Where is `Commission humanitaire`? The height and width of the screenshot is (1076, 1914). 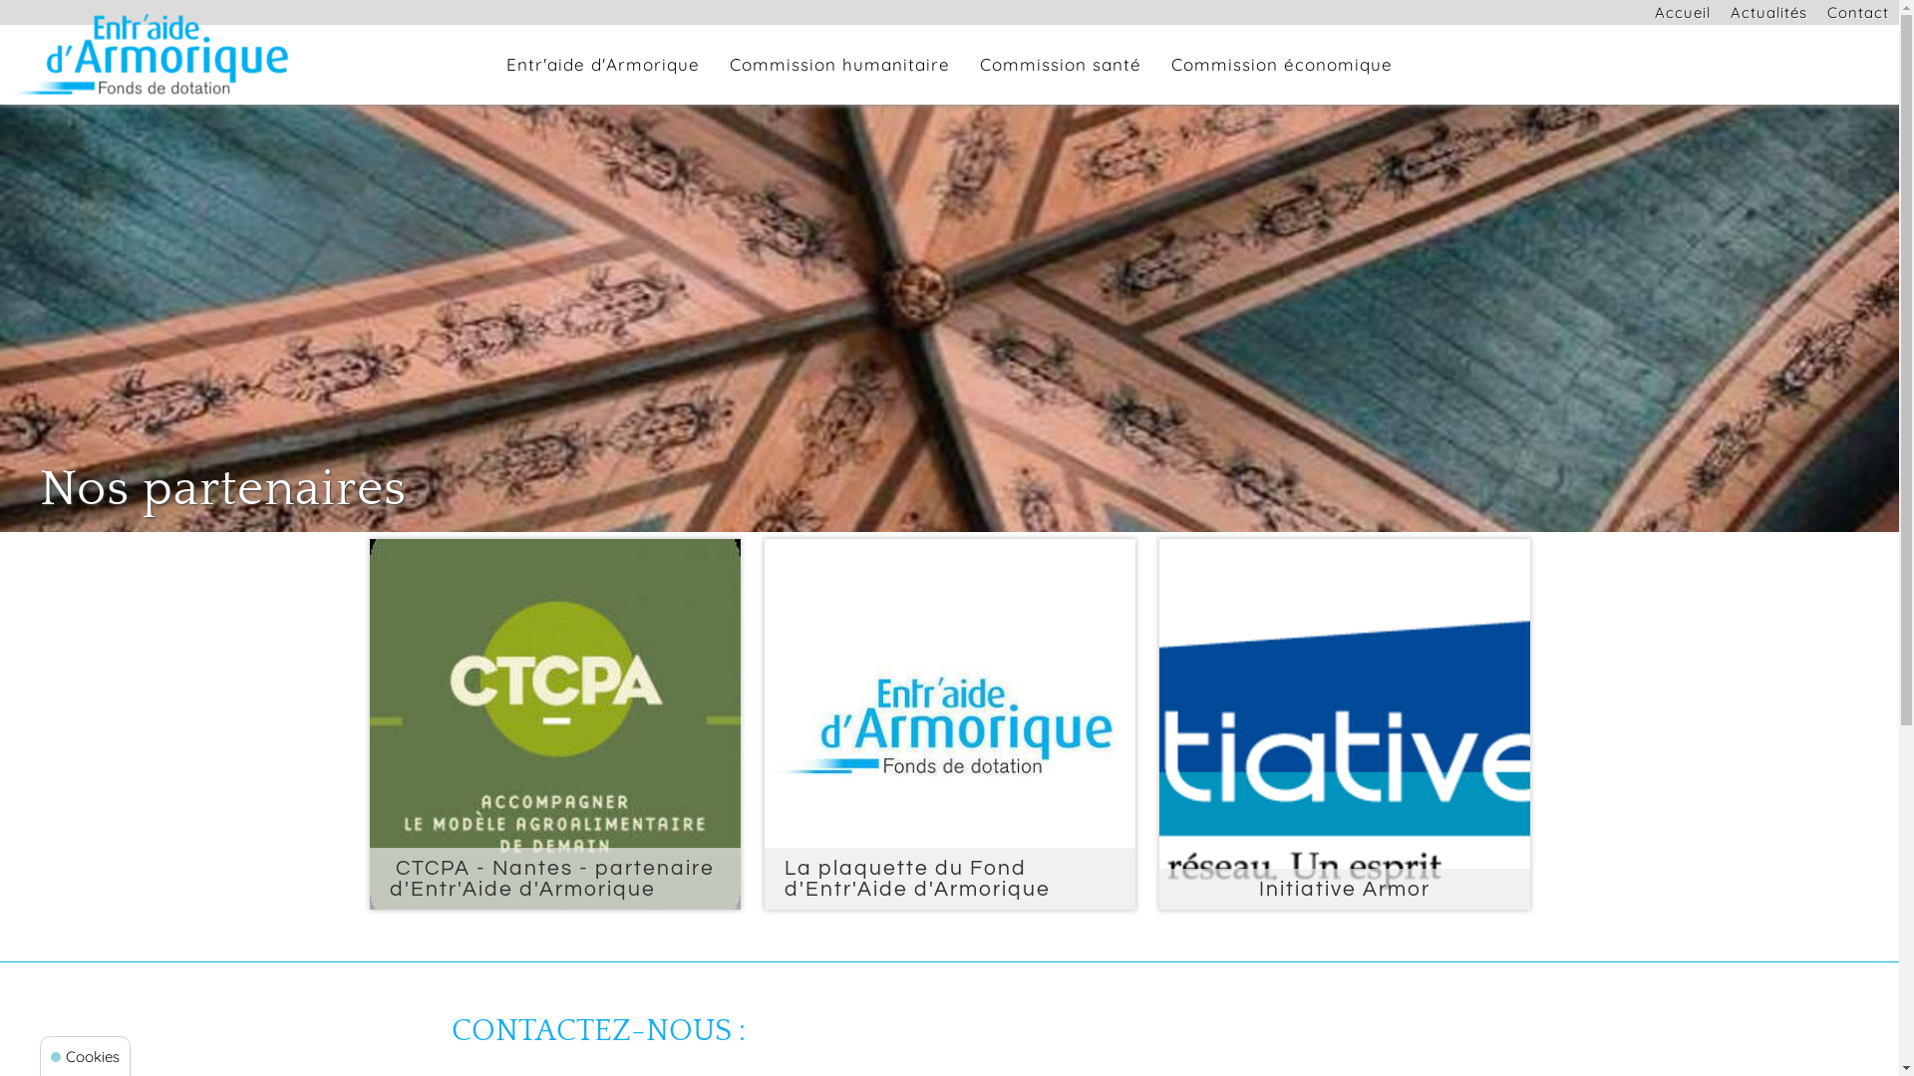
Commission humanitaire is located at coordinates (839, 65).